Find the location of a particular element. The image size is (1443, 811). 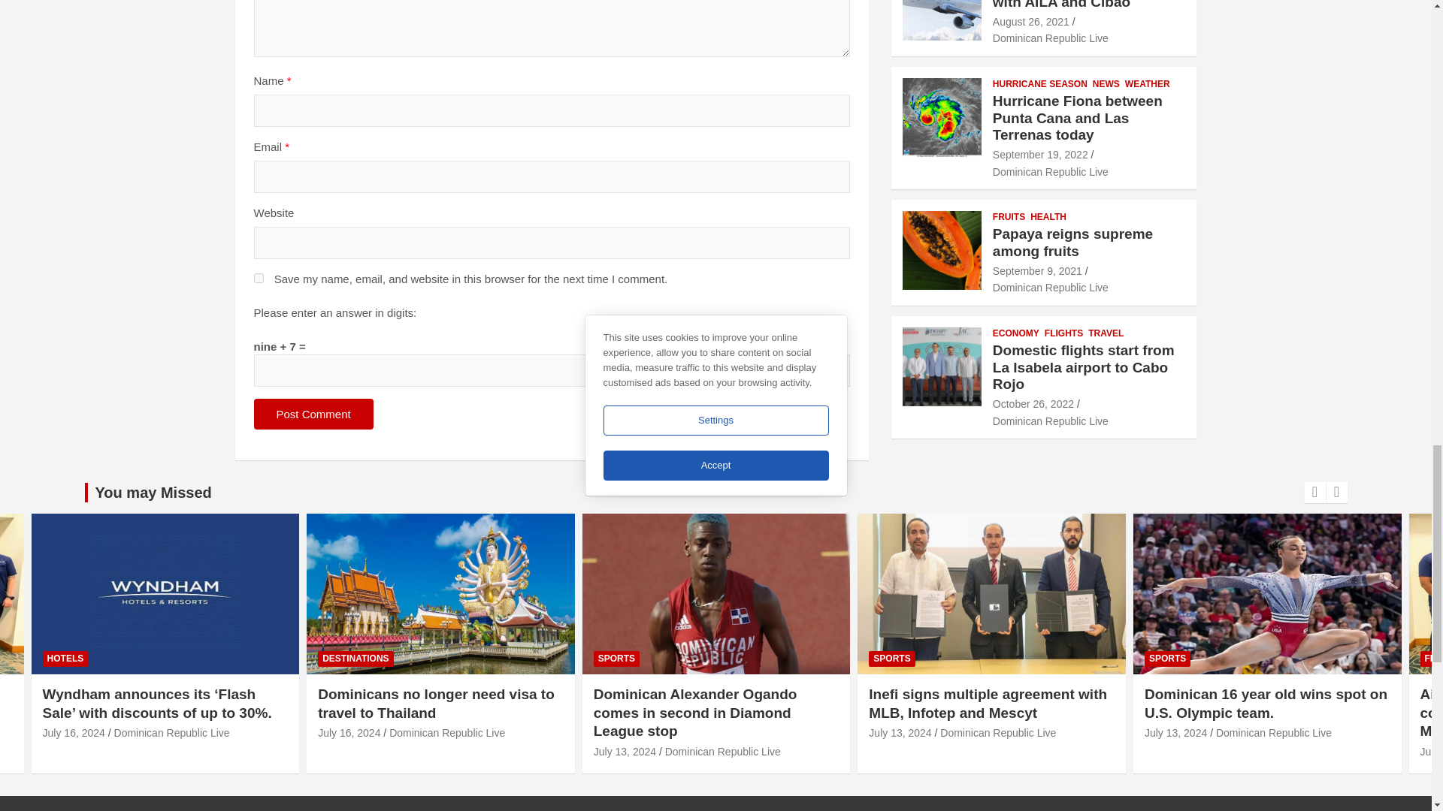

yes is located at coordinates (259, 278).